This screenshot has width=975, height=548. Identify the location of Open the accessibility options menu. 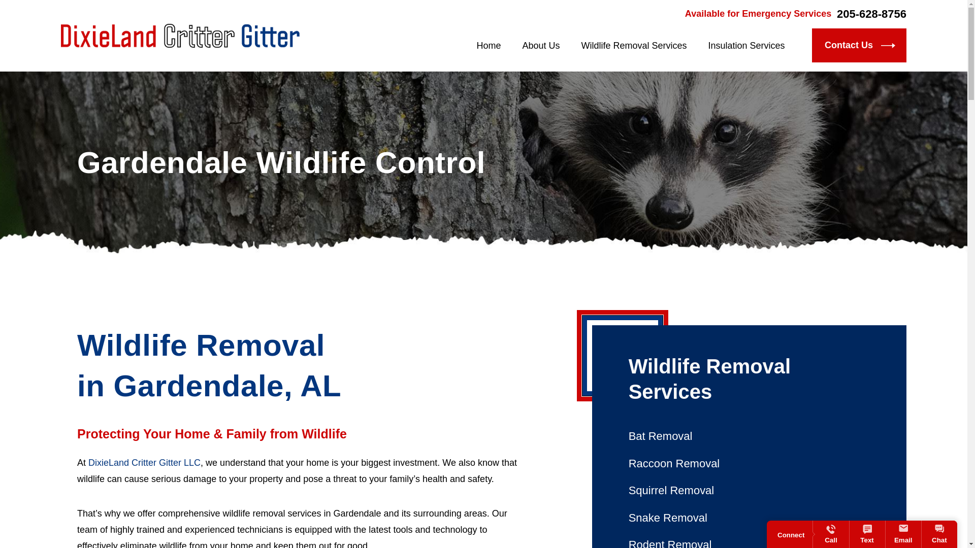
(21, 526).